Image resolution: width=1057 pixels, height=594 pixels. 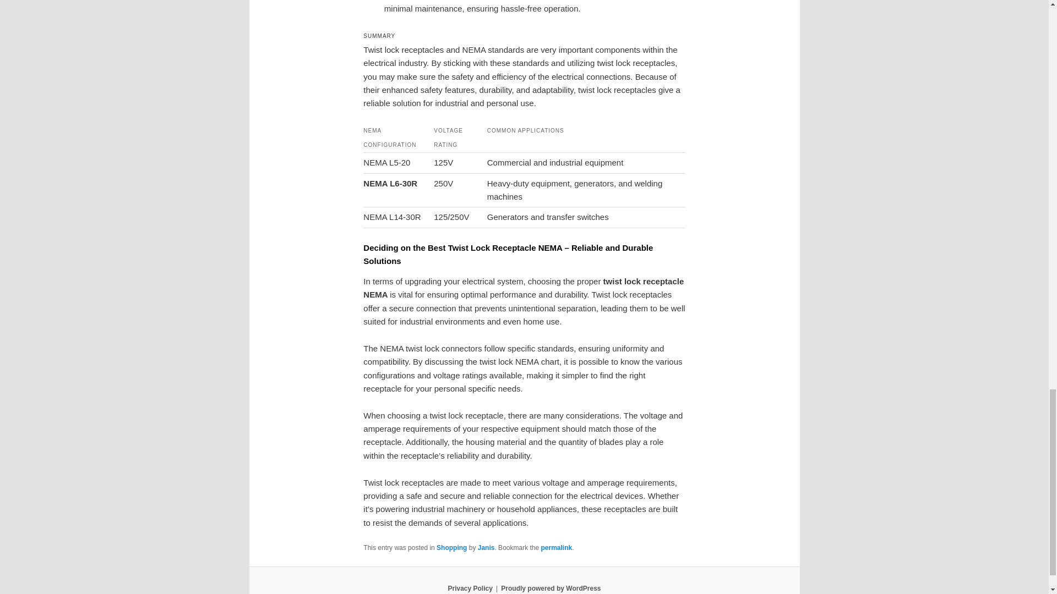 I want to click on Janis, so click(x=486, y=548).